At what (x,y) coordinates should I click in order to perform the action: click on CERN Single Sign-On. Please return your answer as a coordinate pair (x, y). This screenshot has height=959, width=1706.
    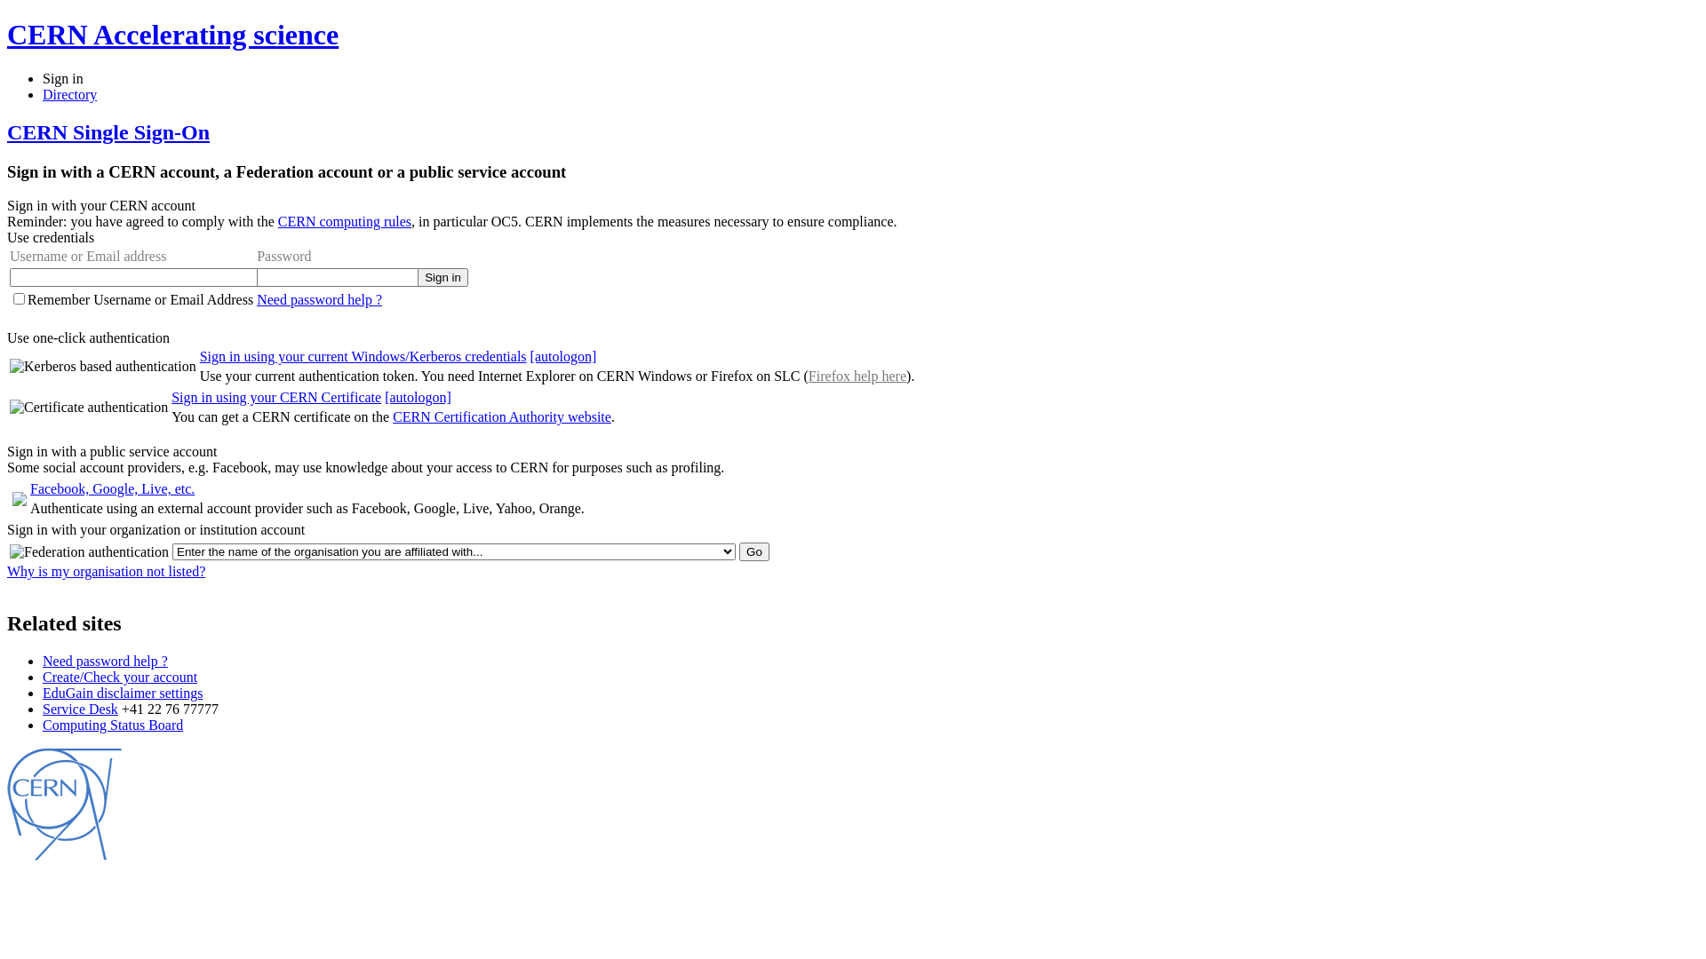
    Looking at the image, I should click on (108, 132).